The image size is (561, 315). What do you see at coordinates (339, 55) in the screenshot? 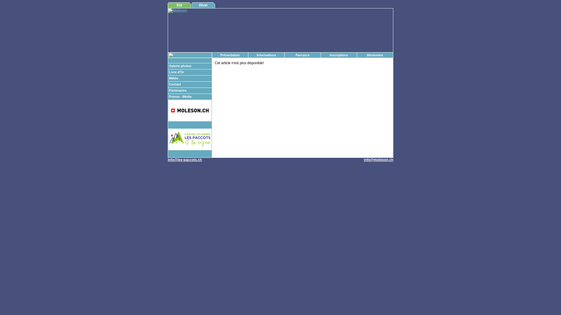
I see `Inscriptions` at bounding box center [339, 55].